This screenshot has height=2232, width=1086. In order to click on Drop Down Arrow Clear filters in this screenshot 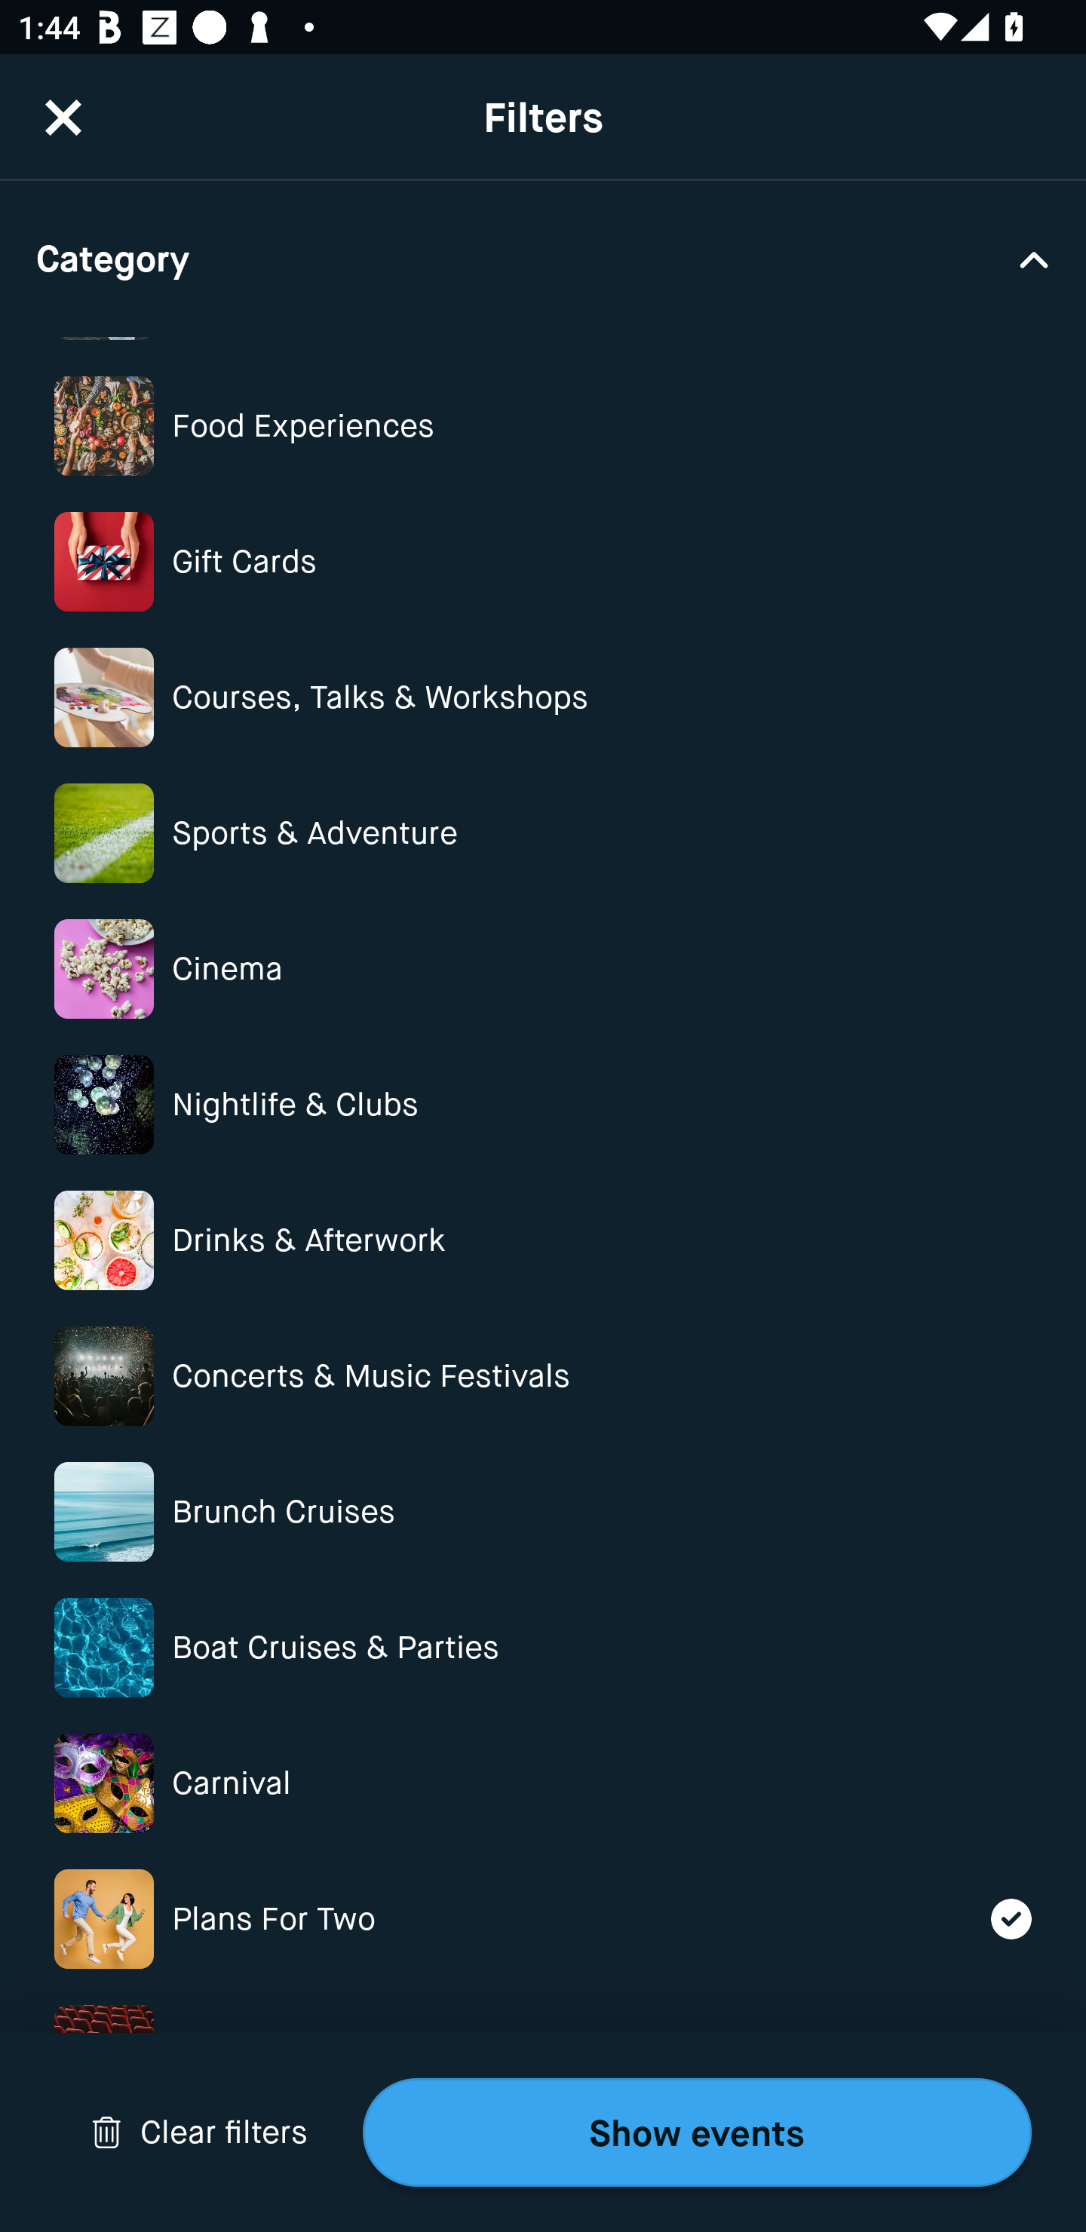, I will do `click(199, 2132)`.